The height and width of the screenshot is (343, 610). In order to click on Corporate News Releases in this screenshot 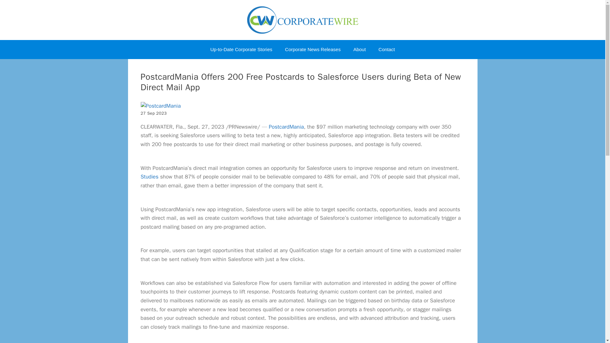, I will do `click(313, 50)`.